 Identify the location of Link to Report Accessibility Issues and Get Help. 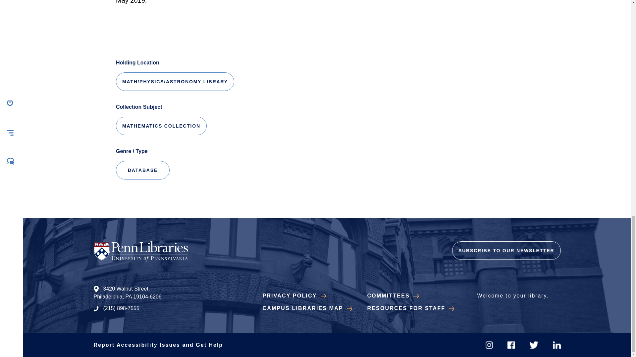
(158, 344).